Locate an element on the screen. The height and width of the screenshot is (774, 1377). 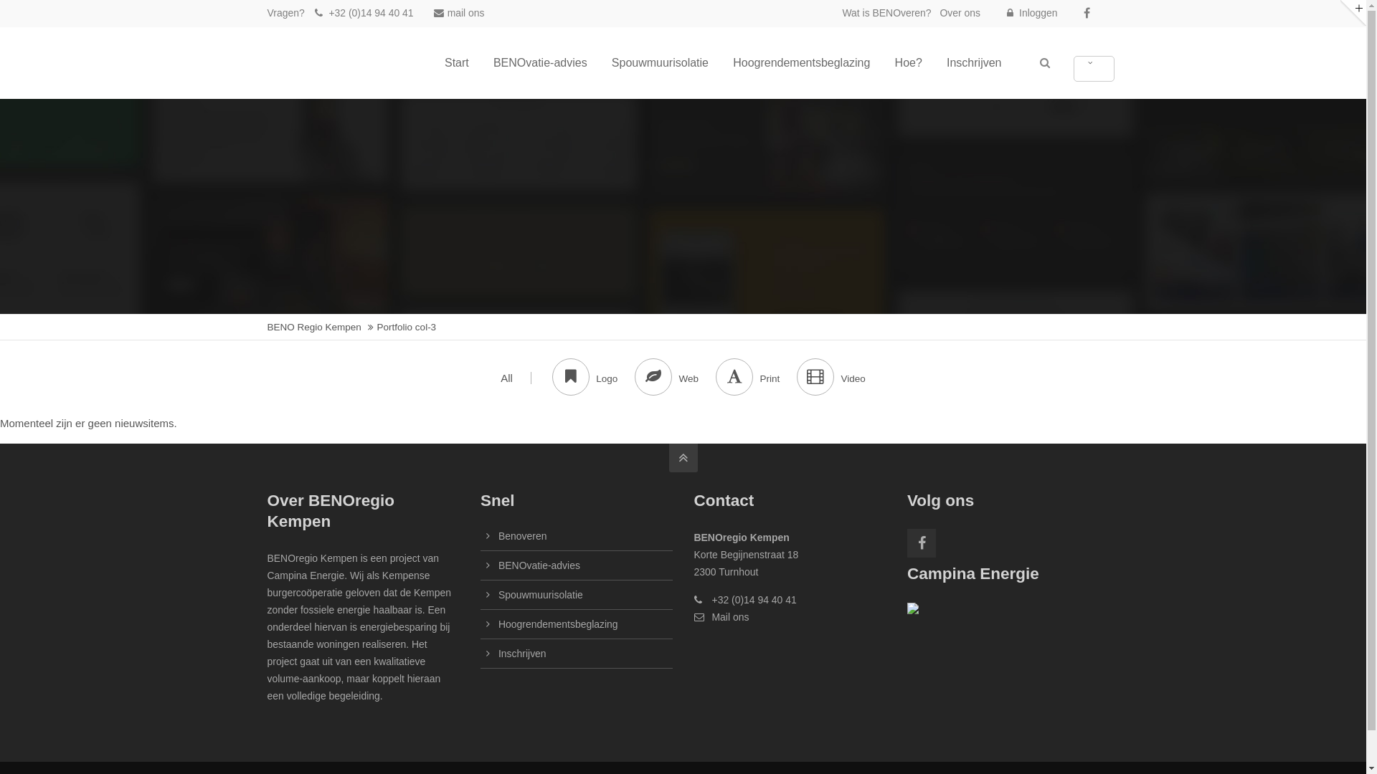
Print is located at coordinates (756, 378).